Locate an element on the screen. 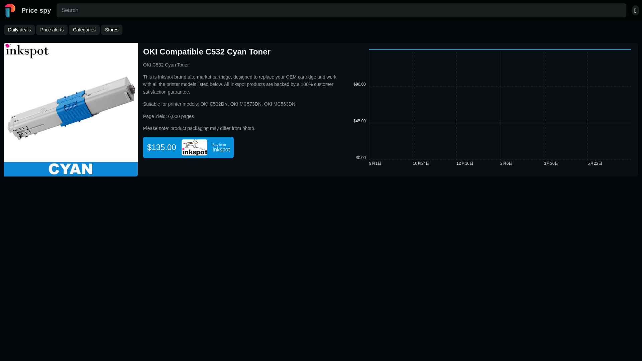  Price alerts is located at coordinates (51, 29).